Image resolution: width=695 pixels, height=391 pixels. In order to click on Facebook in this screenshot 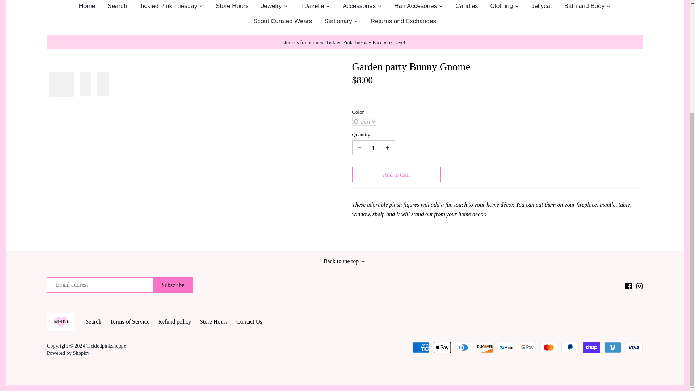, I will do `click(628, 286)`.